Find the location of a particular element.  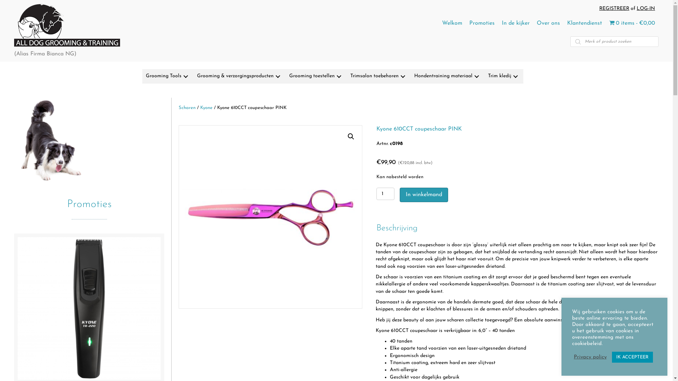

c0198 - Kyone 610CCT coupeschaar PINK is located at coordinates (270, 217).